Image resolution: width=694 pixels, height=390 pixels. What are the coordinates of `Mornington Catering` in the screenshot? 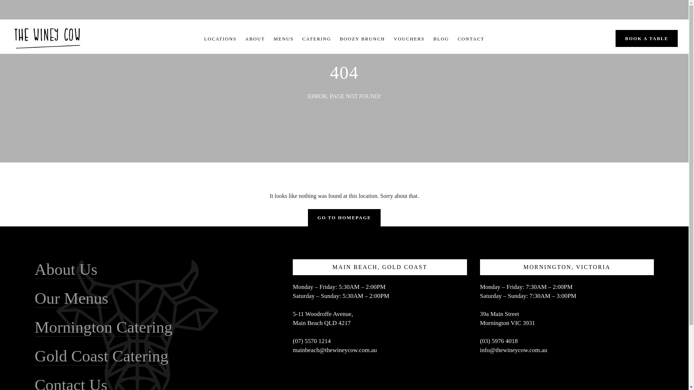 It's located at (103, 327).